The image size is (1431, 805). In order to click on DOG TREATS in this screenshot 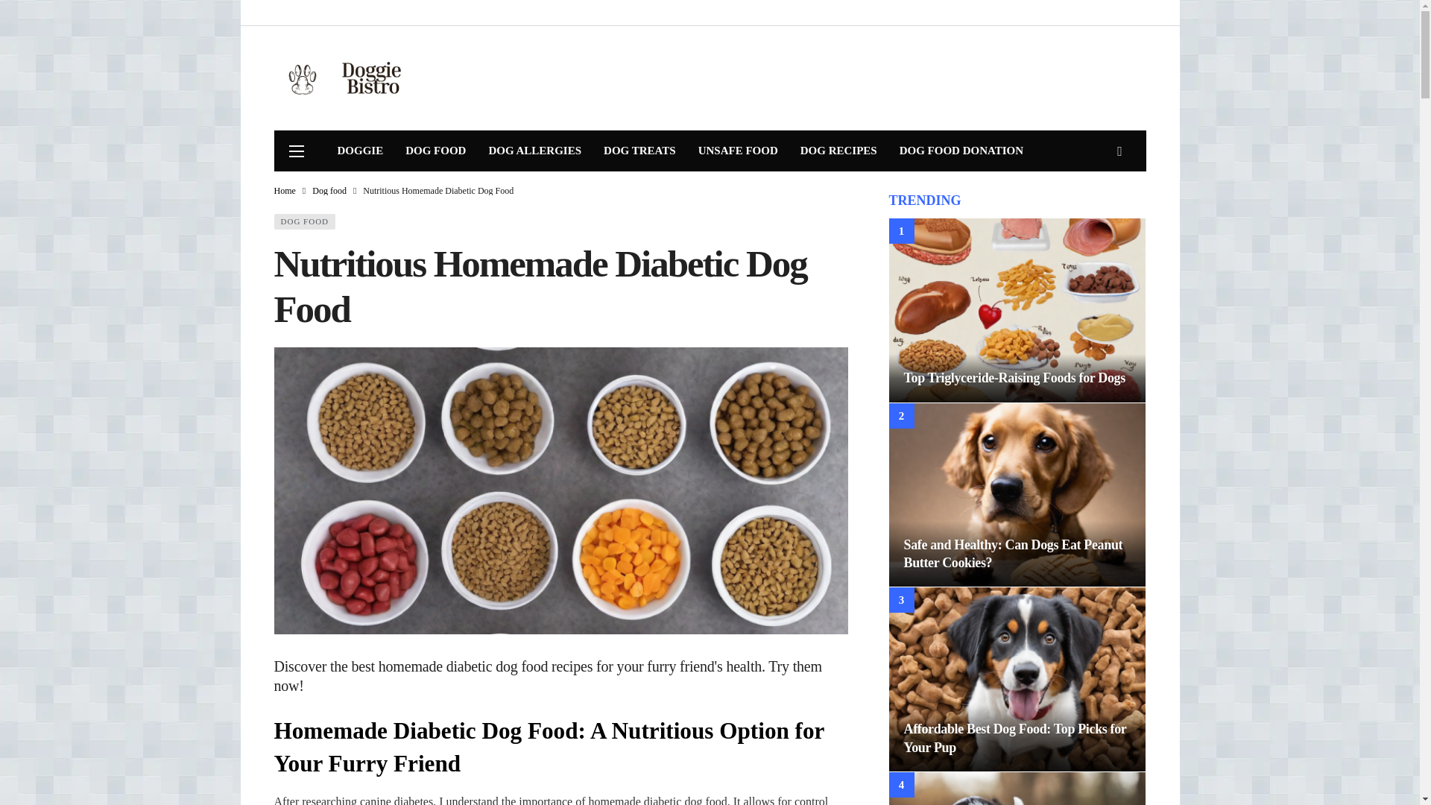, I will do `click(639, 151)`.